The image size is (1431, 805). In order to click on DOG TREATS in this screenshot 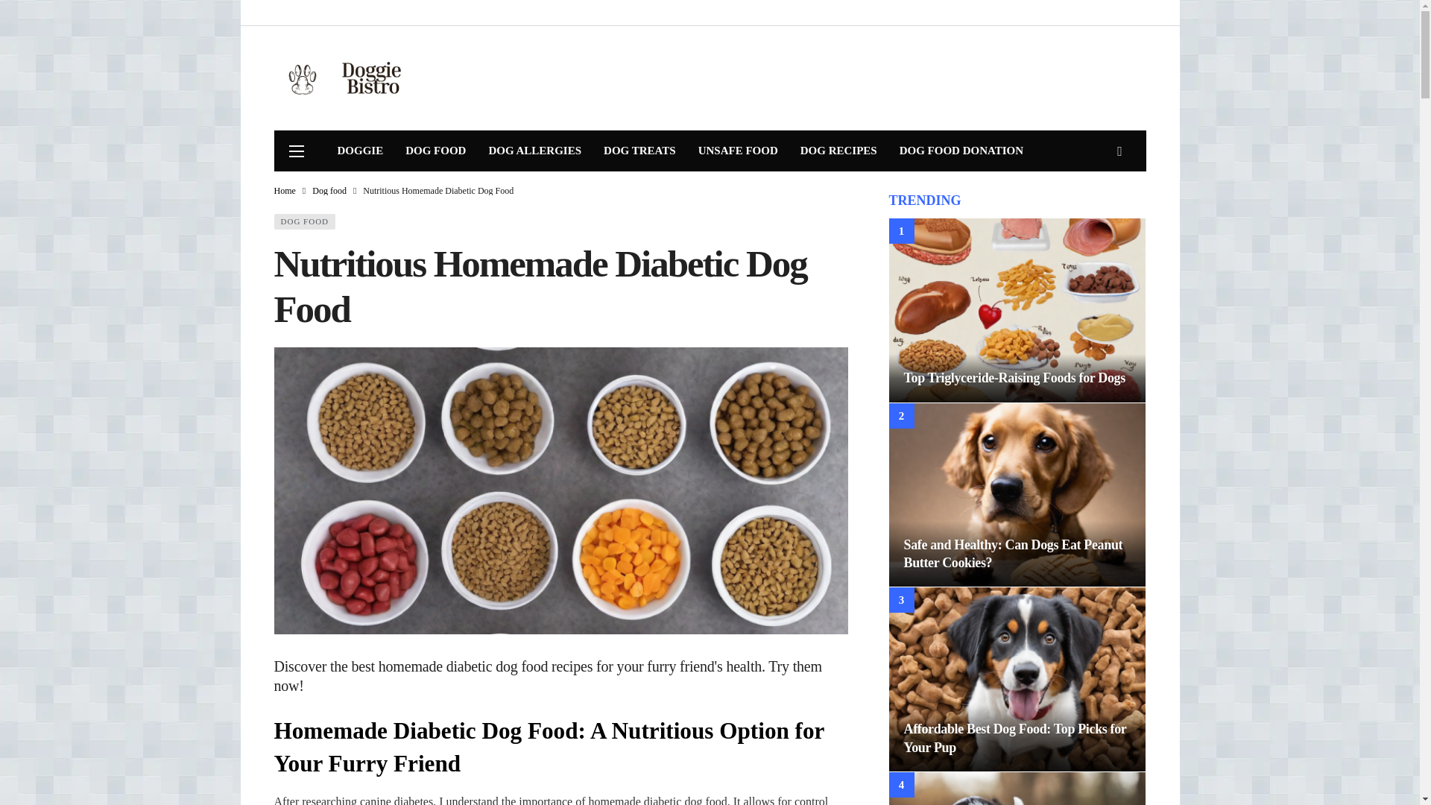, I will do `click(639, 151)`.